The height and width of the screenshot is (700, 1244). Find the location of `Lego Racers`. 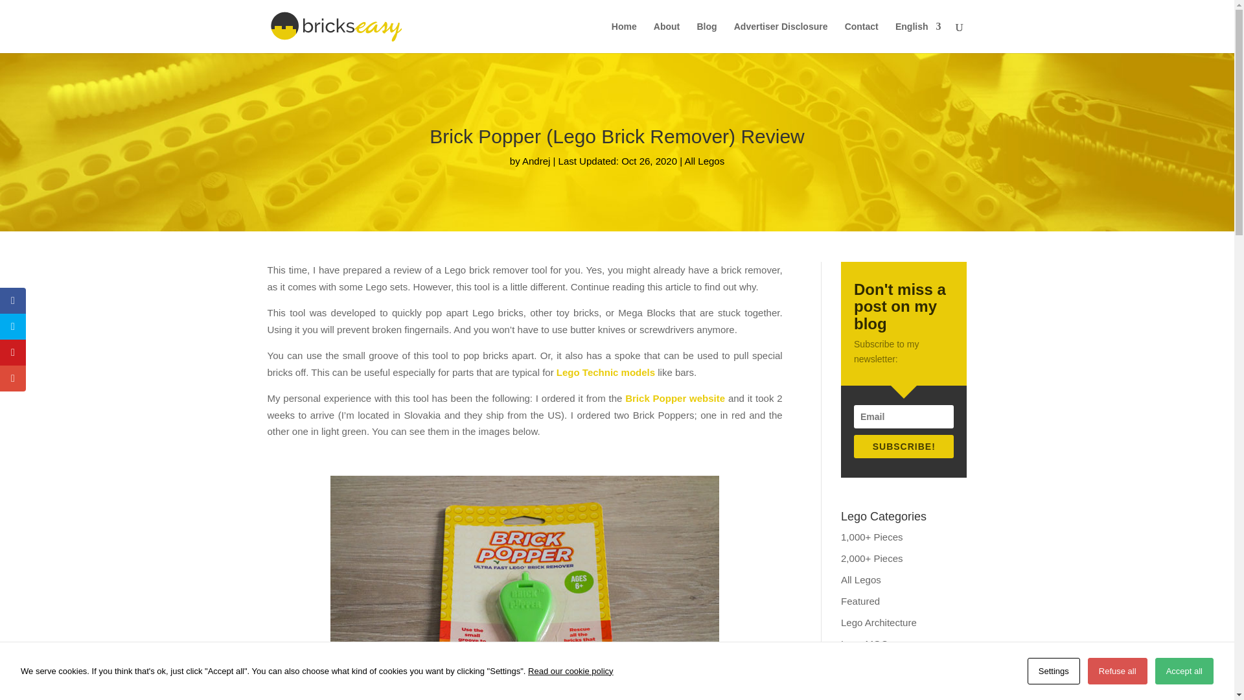

Lego Racers is located at coordinates (868, 665).